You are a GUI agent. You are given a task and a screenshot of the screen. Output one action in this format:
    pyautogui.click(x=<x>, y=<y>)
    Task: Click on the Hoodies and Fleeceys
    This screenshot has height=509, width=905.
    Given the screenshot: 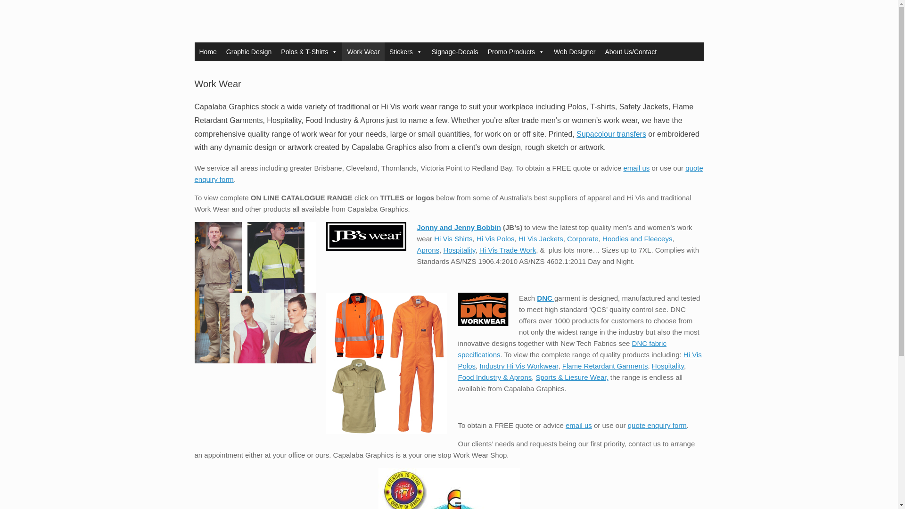 What is the action you would take?
    pyautogui.click(x=637, y=238)
    